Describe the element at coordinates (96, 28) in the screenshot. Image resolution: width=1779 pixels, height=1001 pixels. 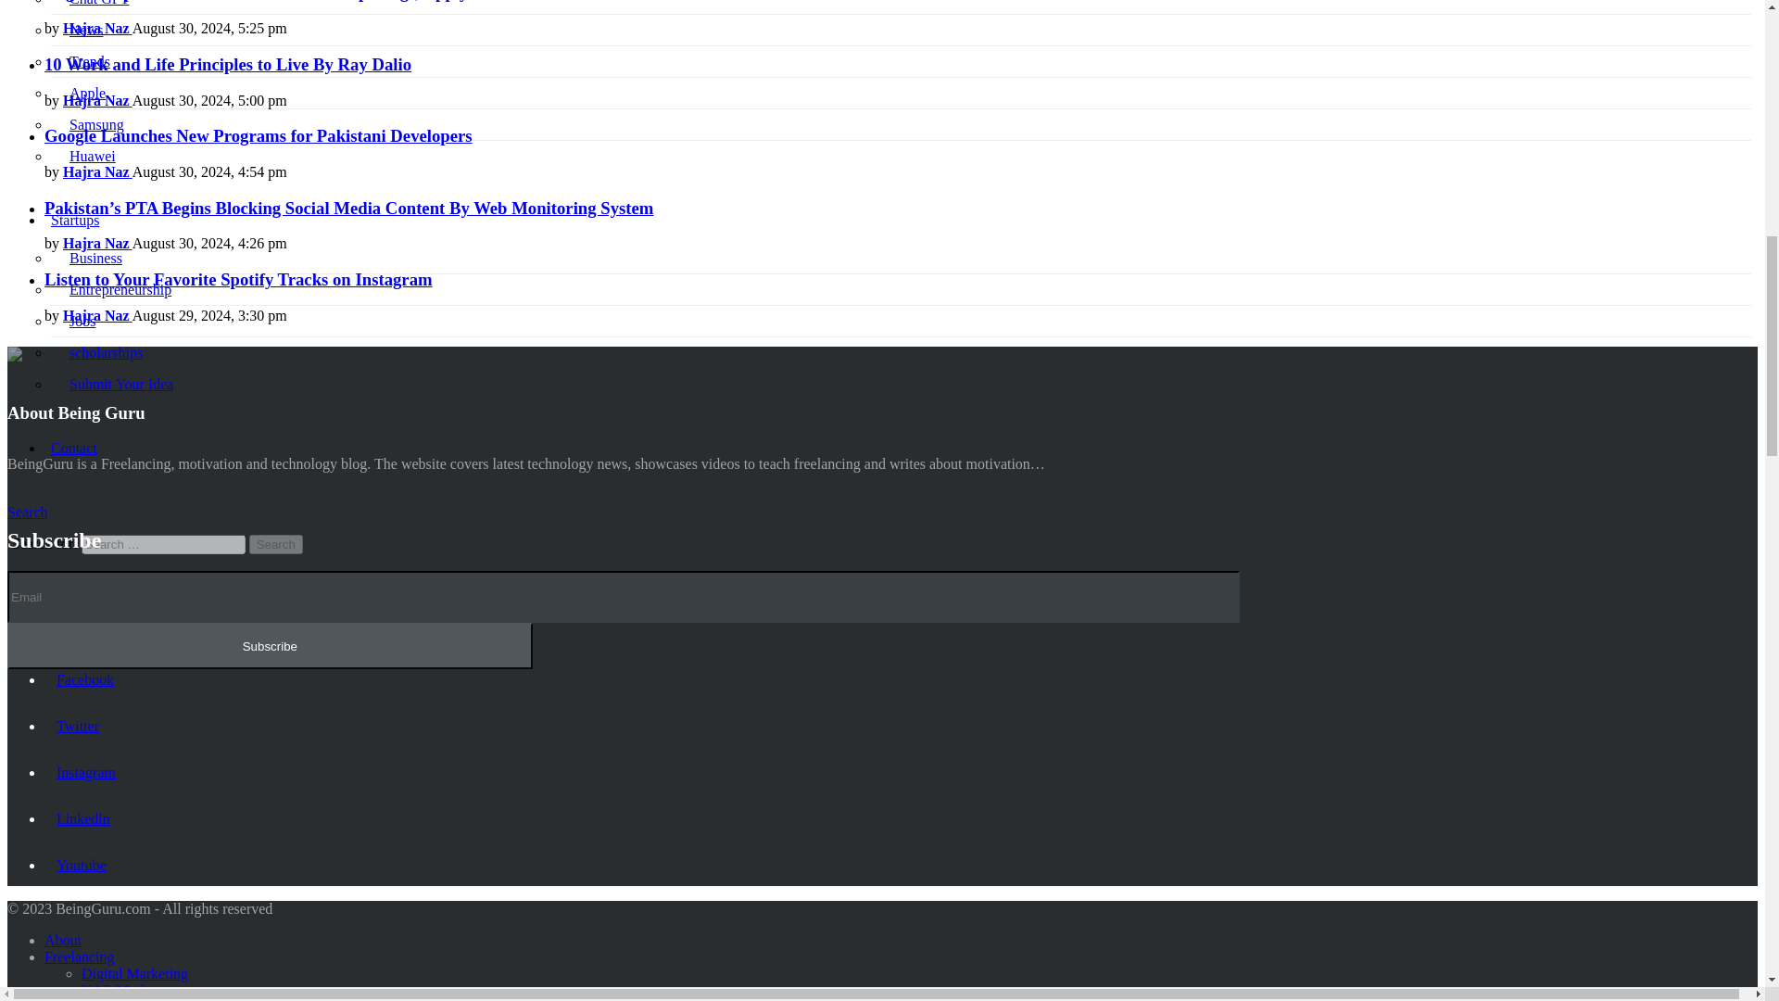
I see `Posts by Hajra Naz` at that location.